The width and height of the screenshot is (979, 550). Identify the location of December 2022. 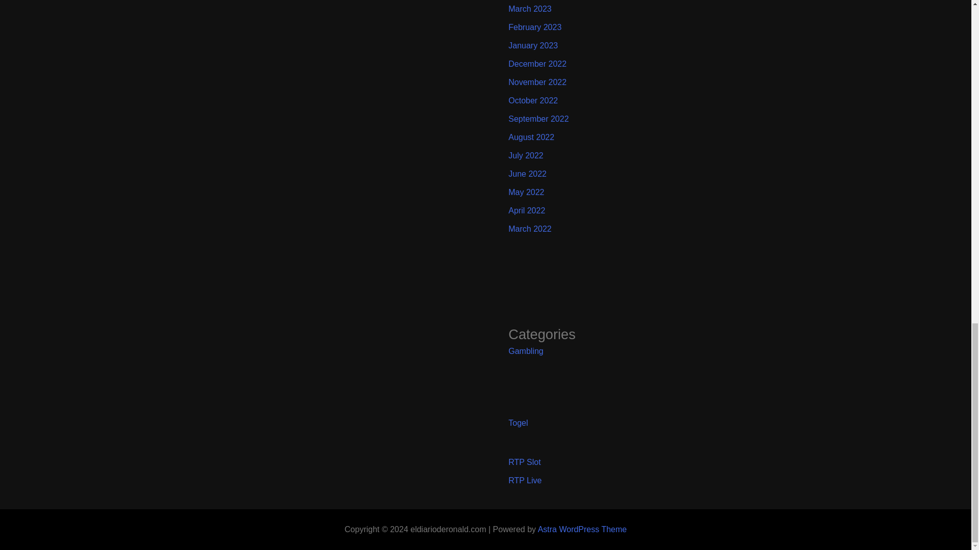
(537, 63).